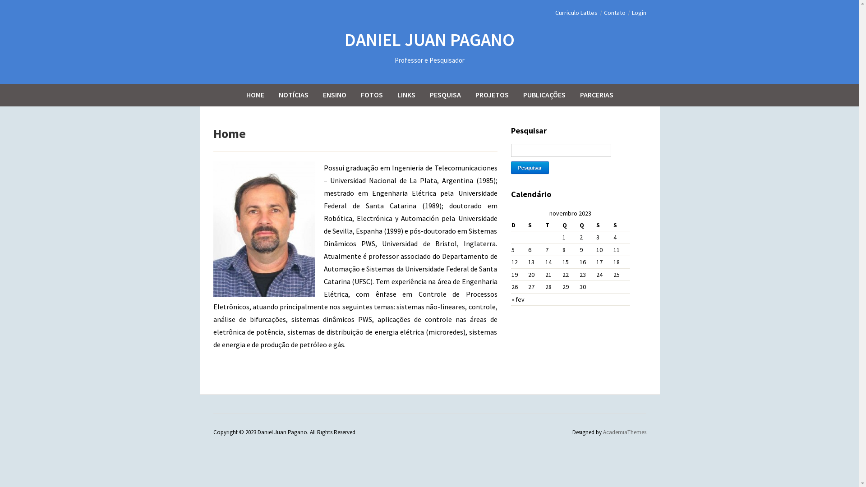 The width and height of the screenshot is (866, 487). Describe the element at coordinates (576, 13) in the screenshot. I see `Curriculo Lattes` at that location.